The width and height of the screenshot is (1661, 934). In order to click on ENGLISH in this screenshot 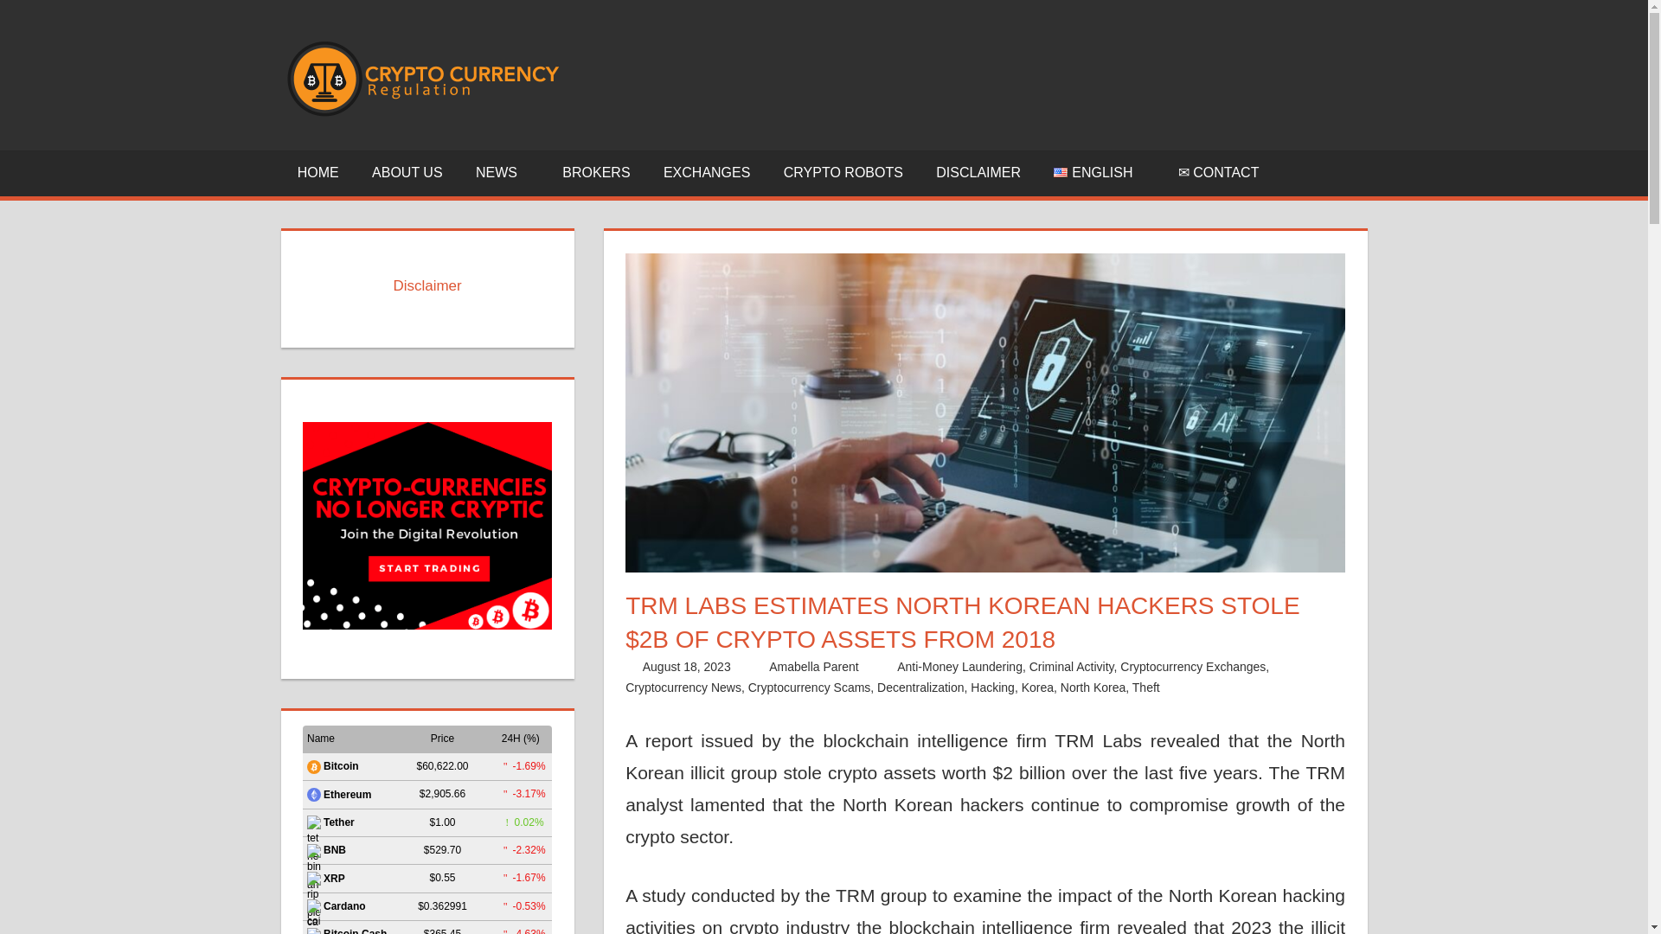, I will do `click(1099, 173)`.